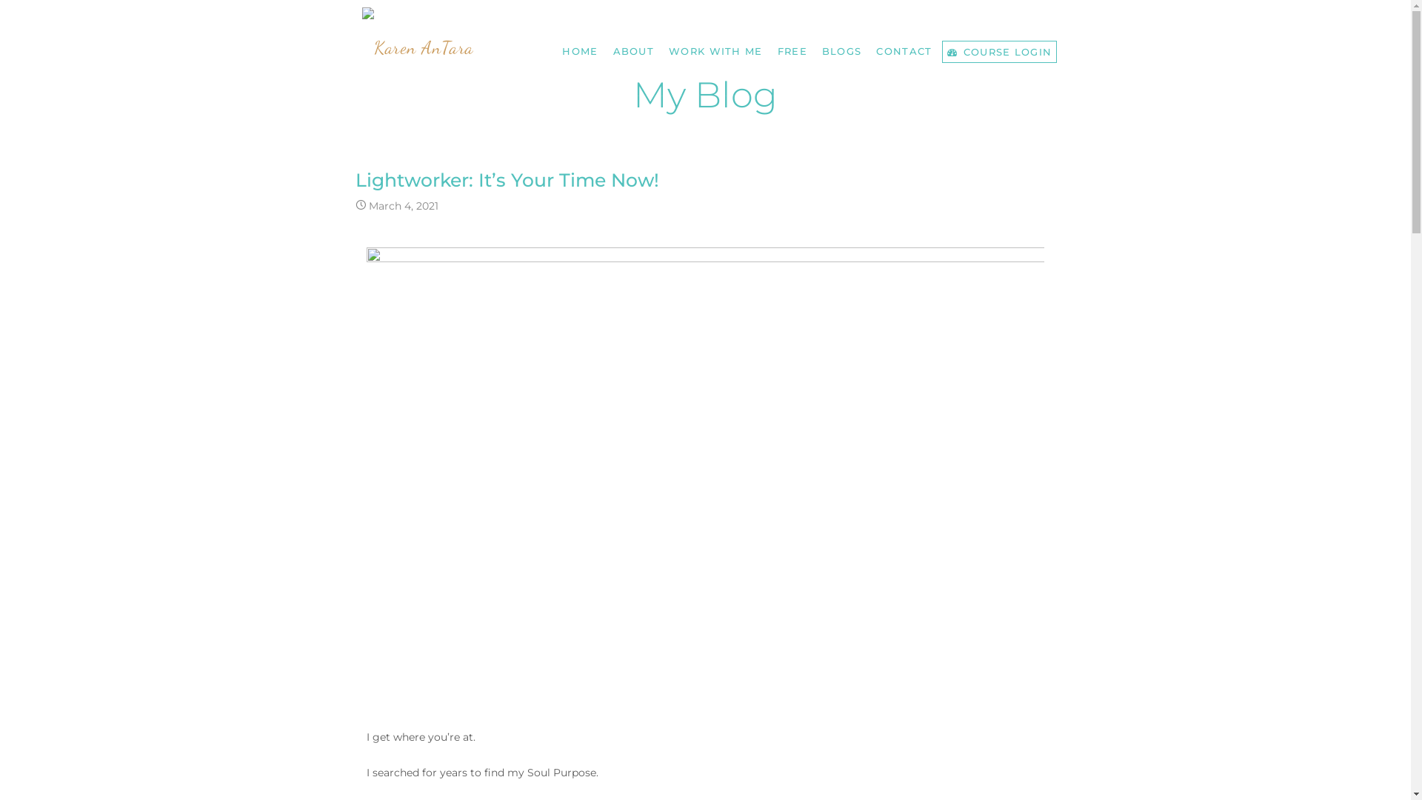  Describe the element at coordinates (580, 51) in the screenshot. I see `HOME` at that location.